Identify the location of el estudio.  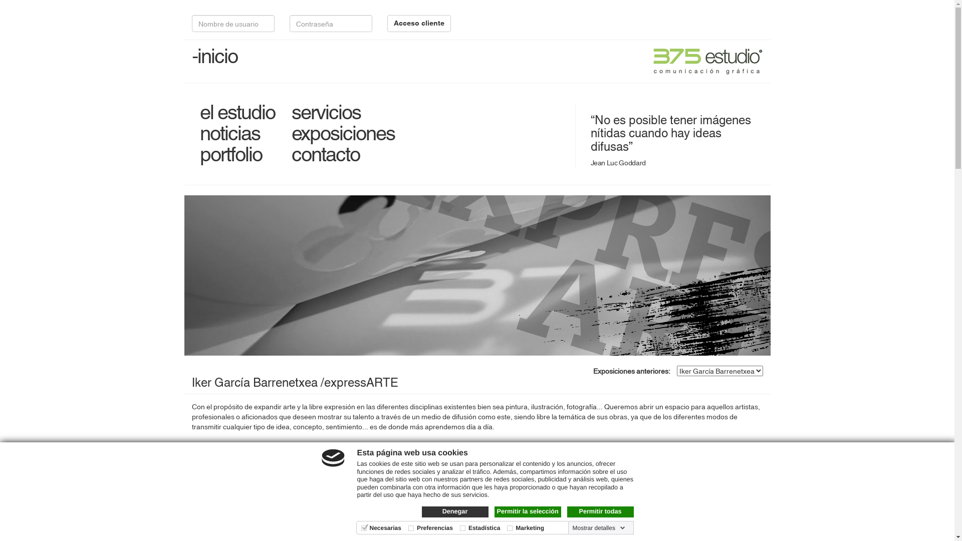
(237, 112).